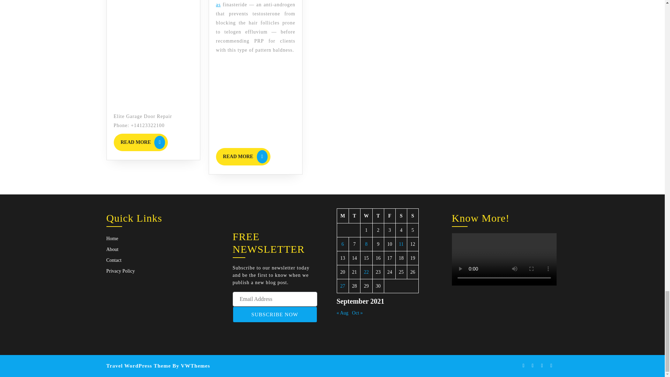  I want to click on Sunday, so click(412, 216).